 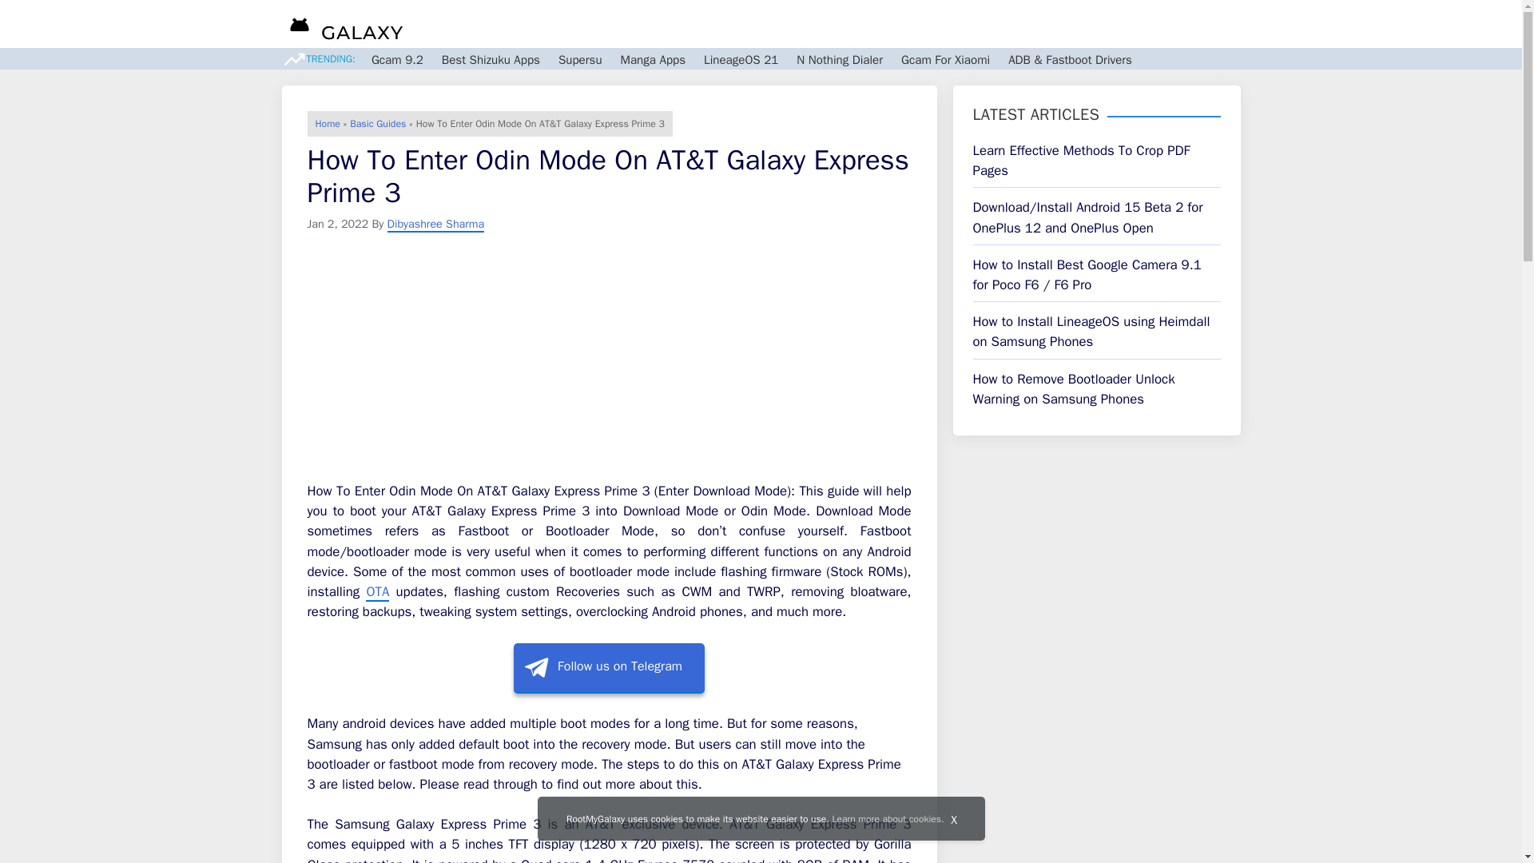 I want to click on Best Shizuku Apps, so click(x=491, y=59).